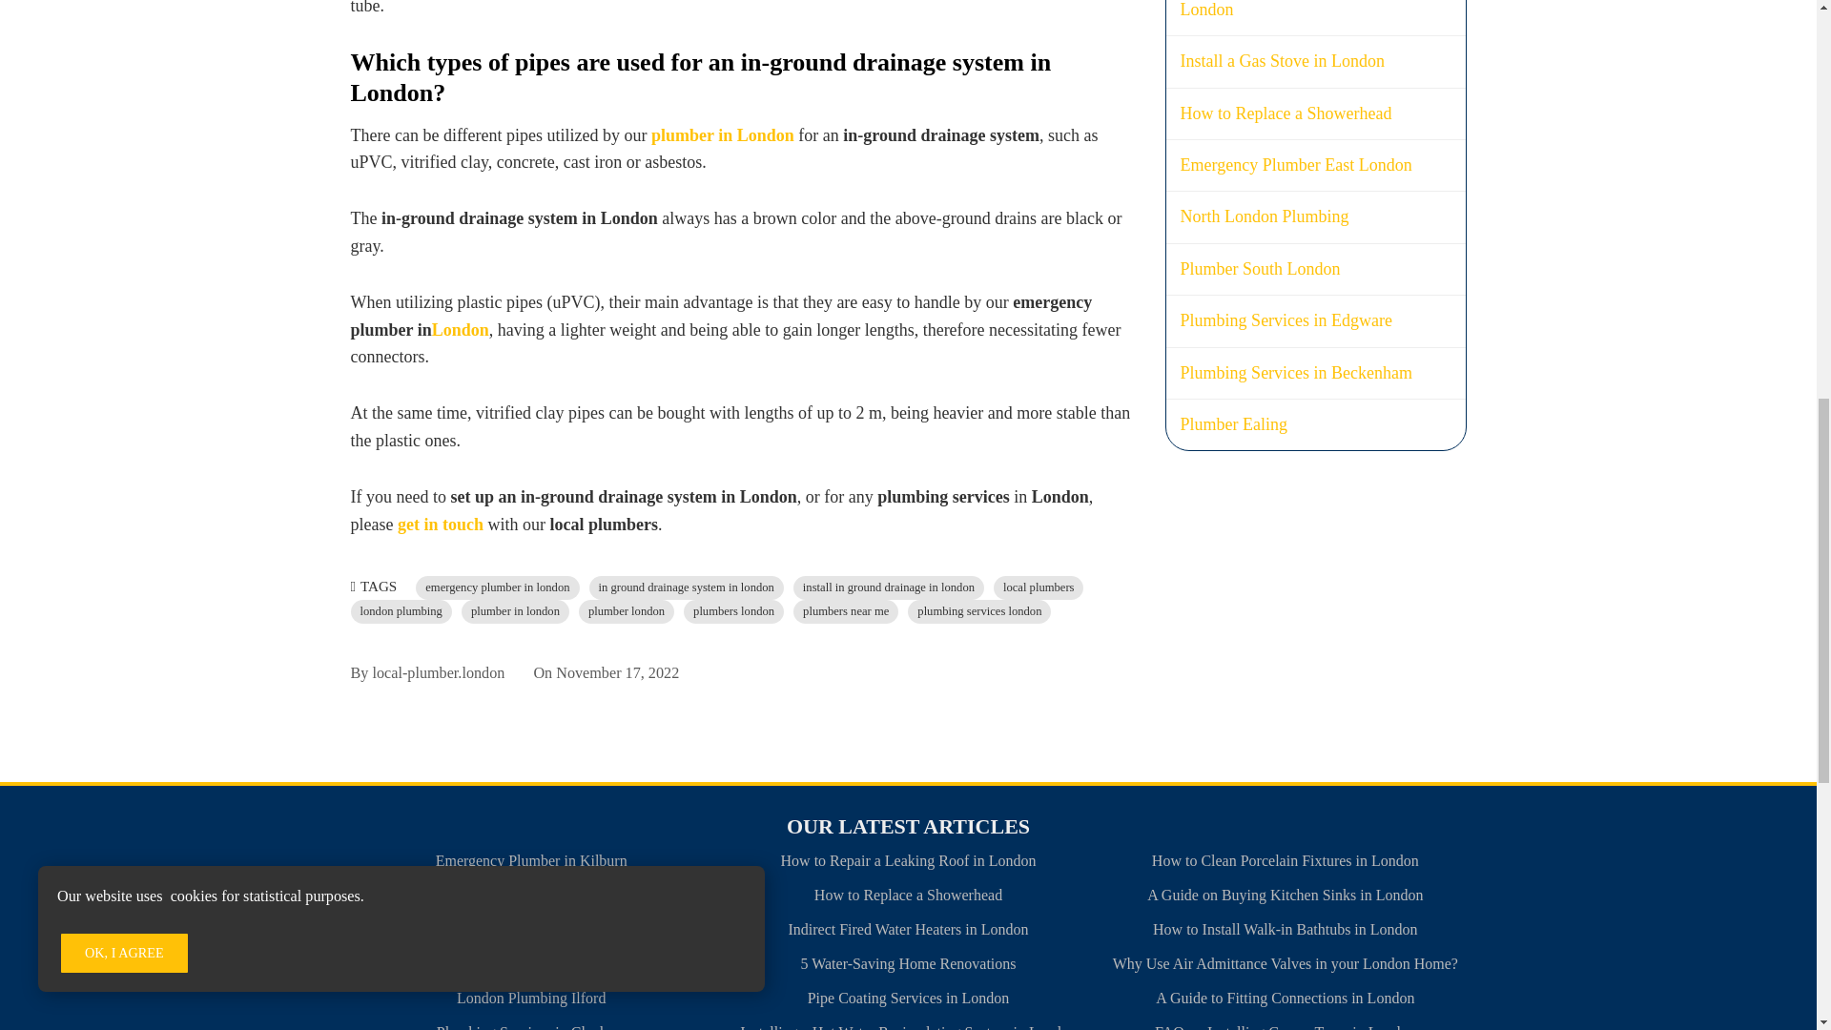 The width and height of the screenshot is (1831, 1030). Describe the element at coordinates (687, 587) in the screenshot. I see `in ground drainage system in london` at that location.